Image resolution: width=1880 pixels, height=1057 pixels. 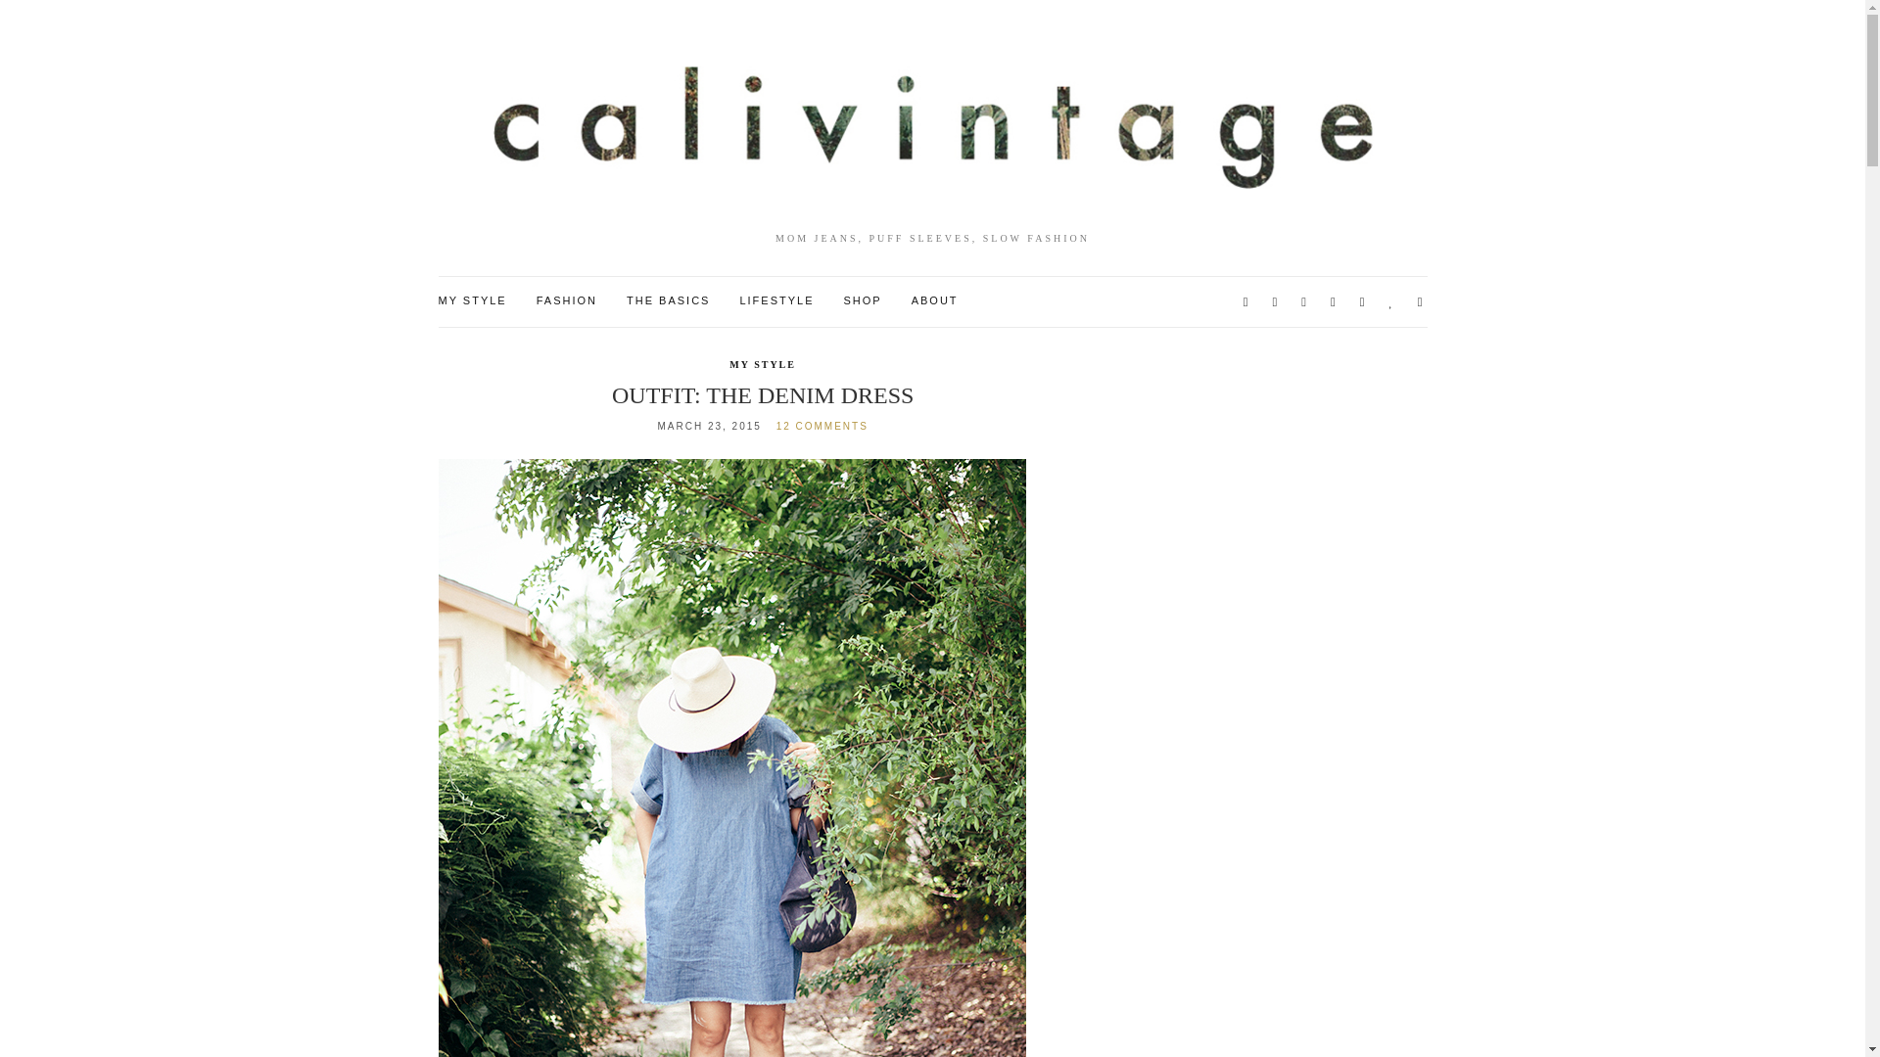 I want to click on SHOP, so click(x=863, y=301).